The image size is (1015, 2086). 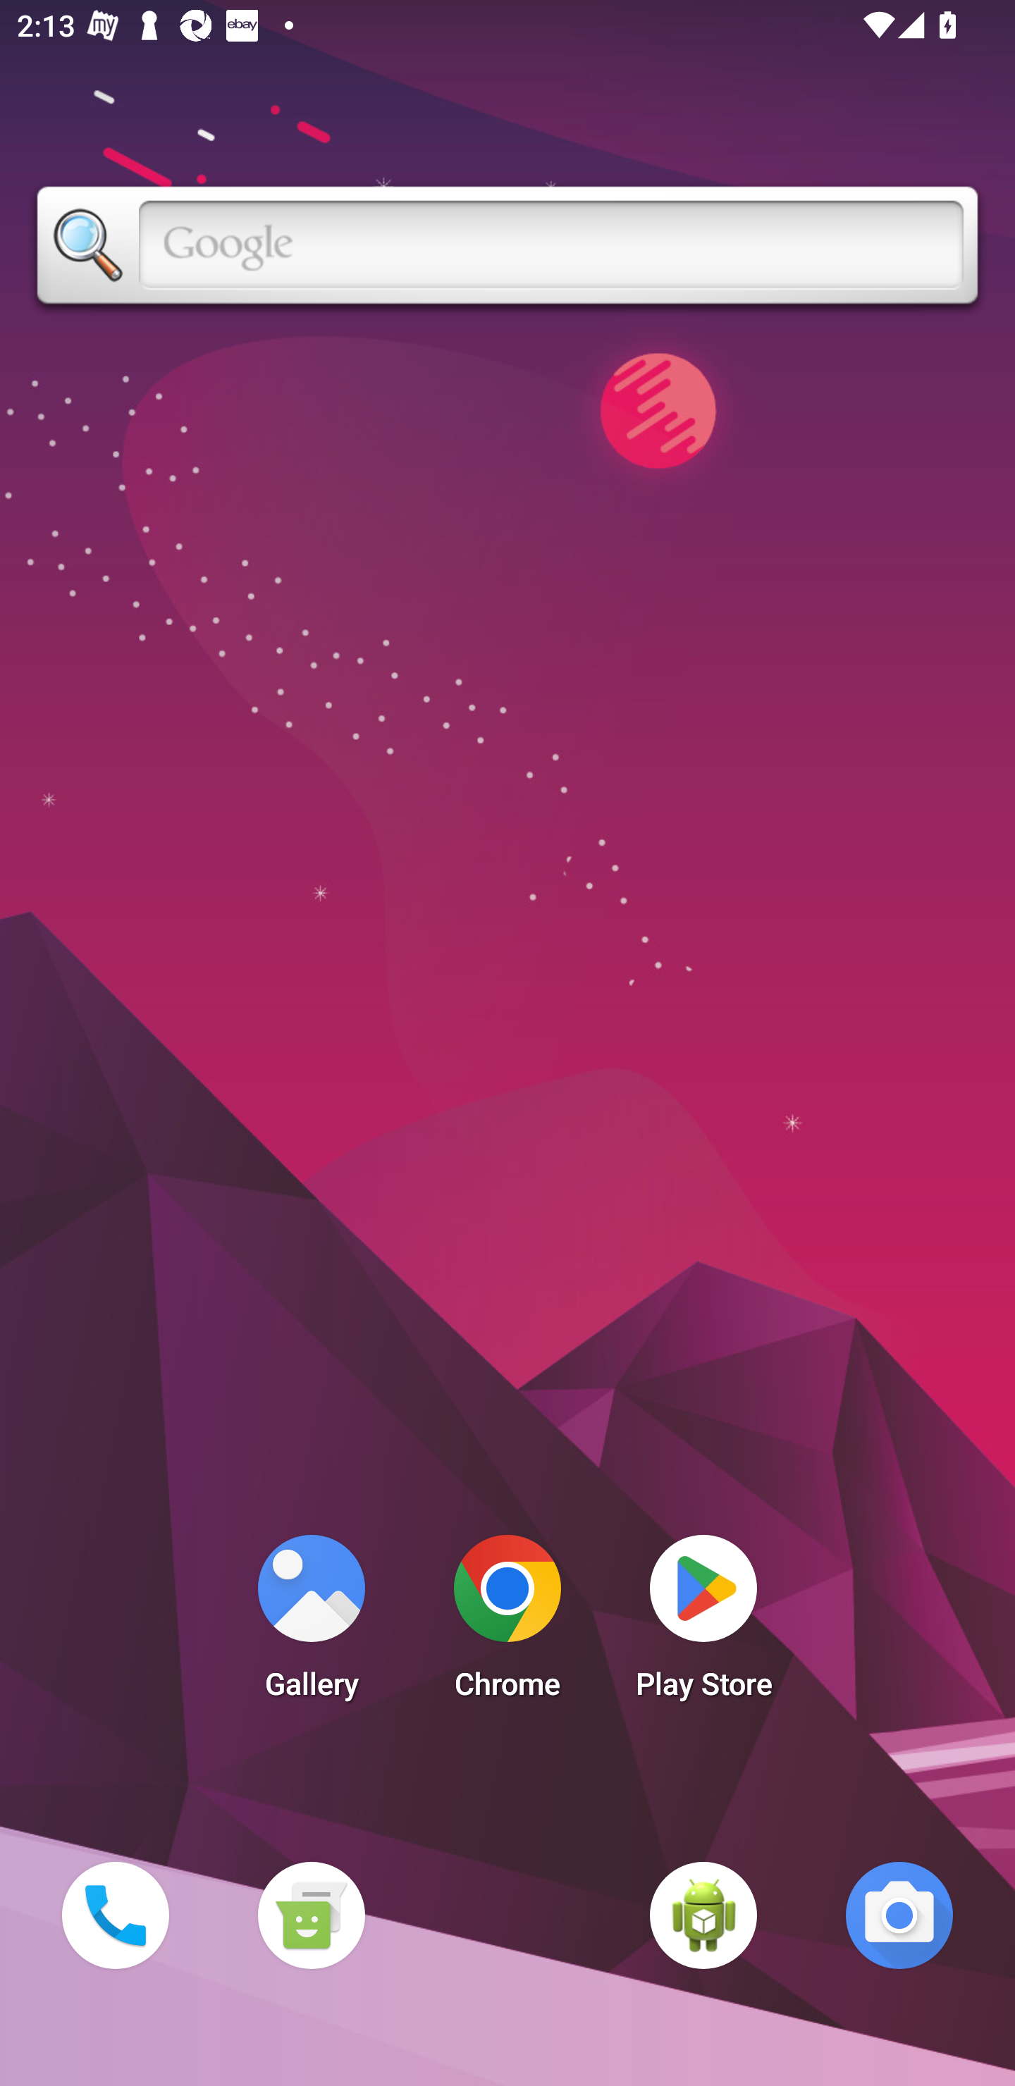 I want to click on Camera, so click(x=899, y=1915).